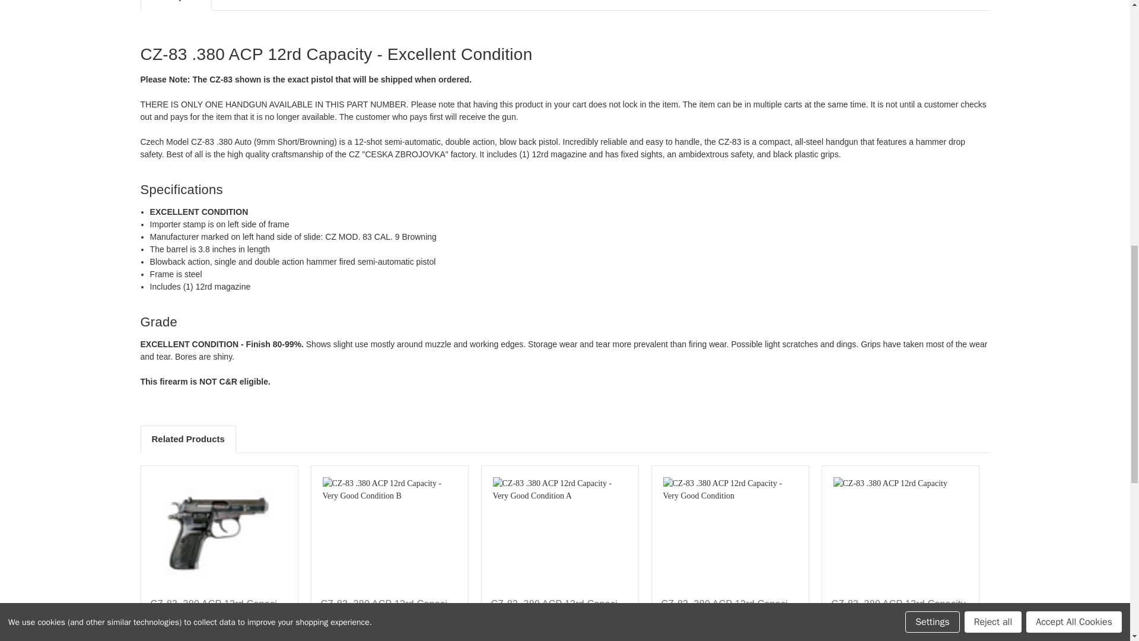 Image resolution: width=1139 pixels, height=641 pixels. Describe the element at coordinates (899, 533) in the screenshot. I see `CZ-83 .380 ACP 12rd Capacity` at that location.